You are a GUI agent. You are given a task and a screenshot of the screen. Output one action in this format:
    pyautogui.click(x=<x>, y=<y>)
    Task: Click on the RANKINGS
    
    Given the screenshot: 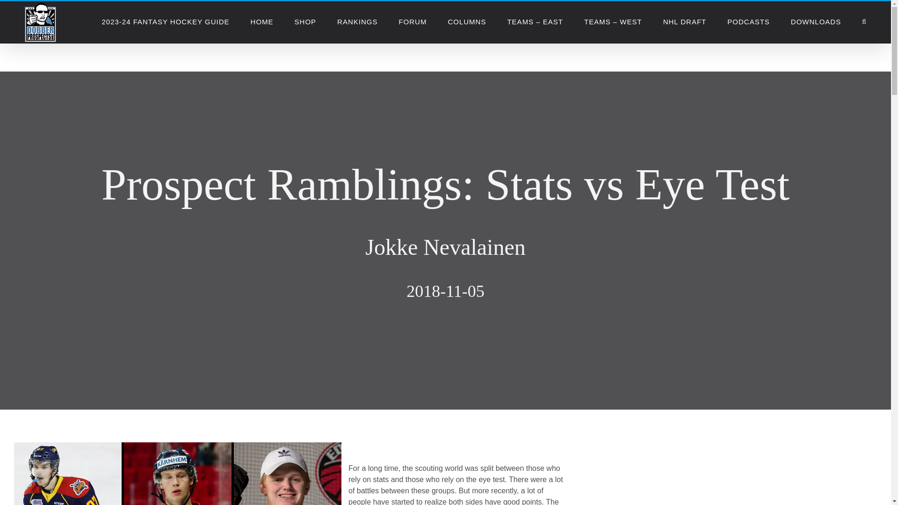 What is the action you would take?
    pyautogui.click(x=357, y=22)
    